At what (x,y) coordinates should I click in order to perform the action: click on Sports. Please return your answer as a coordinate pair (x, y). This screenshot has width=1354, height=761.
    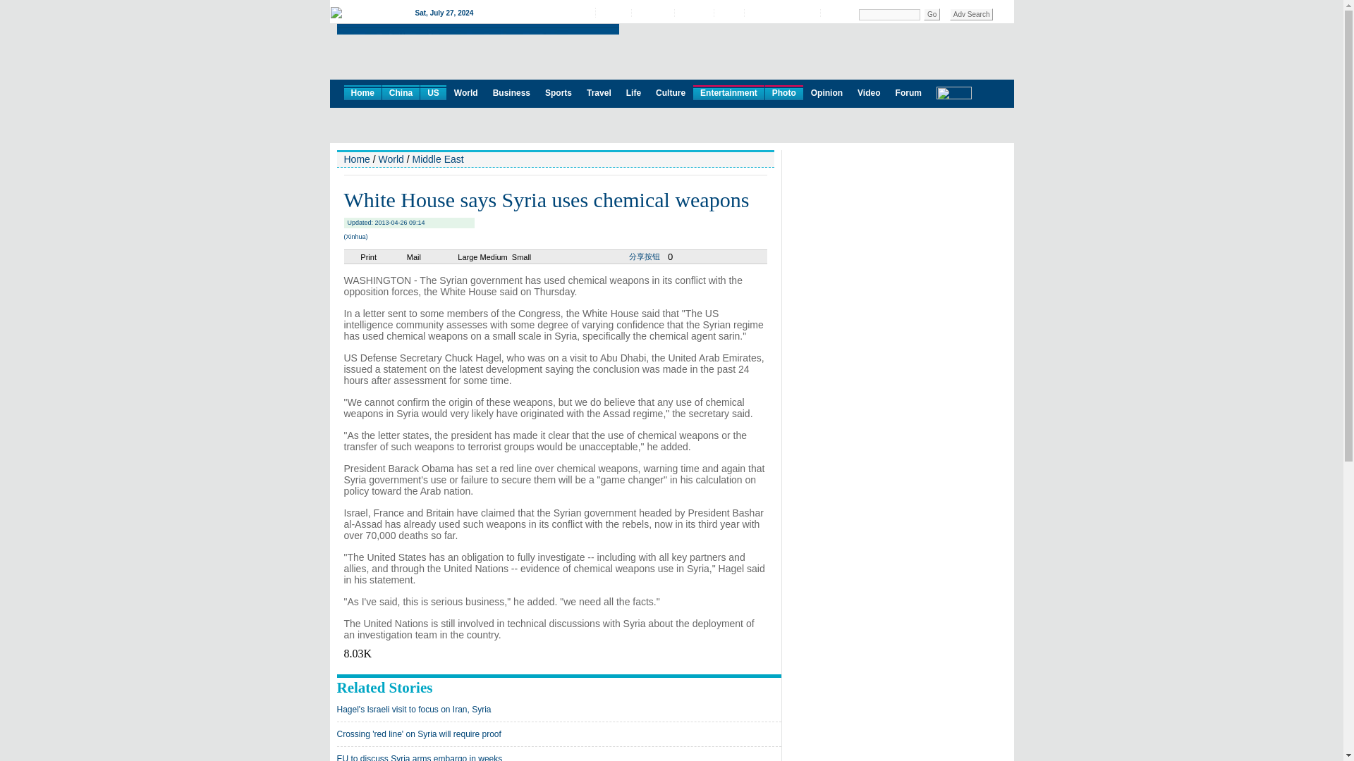
    Looking at the image, I should click on (559, 92).